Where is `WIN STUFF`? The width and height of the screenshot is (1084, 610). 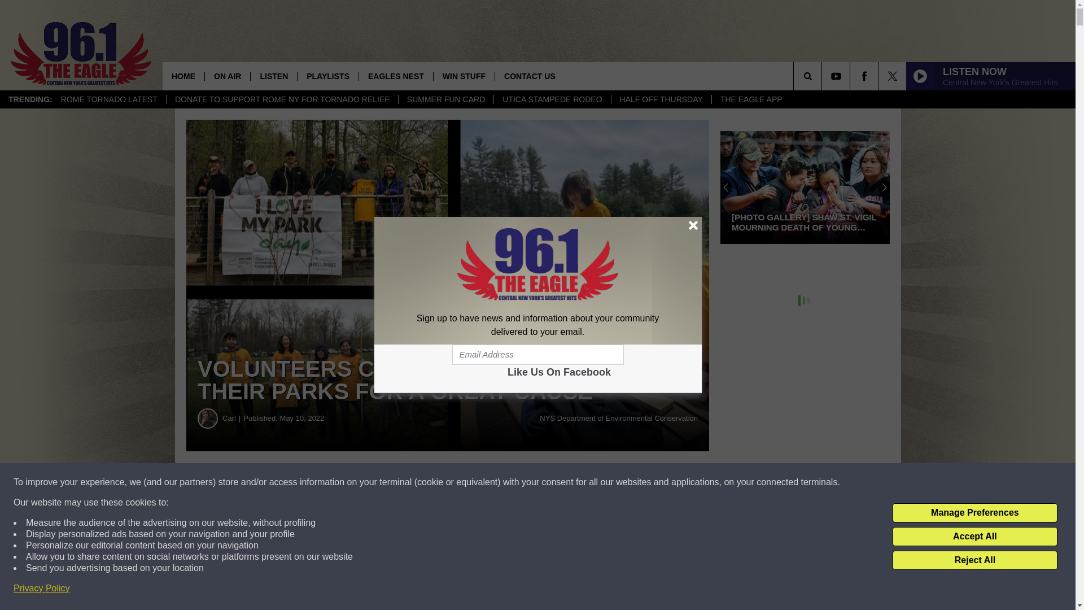
WIN STUFF is located at coordinates (463, 76).